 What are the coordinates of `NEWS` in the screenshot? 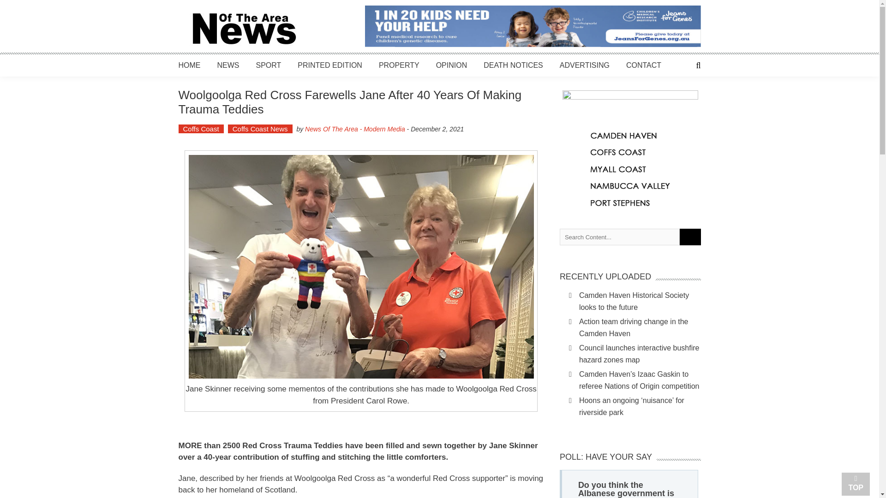 It's located at (228, 65).